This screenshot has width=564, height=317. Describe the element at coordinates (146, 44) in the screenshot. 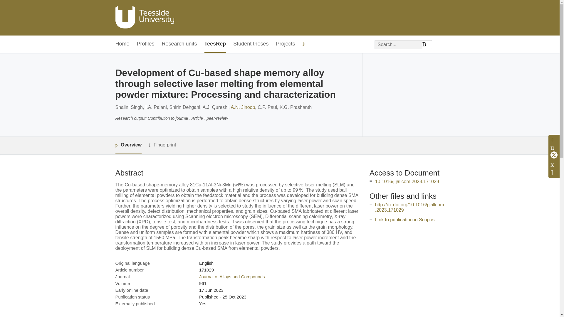

I see `Profiles` at that location.